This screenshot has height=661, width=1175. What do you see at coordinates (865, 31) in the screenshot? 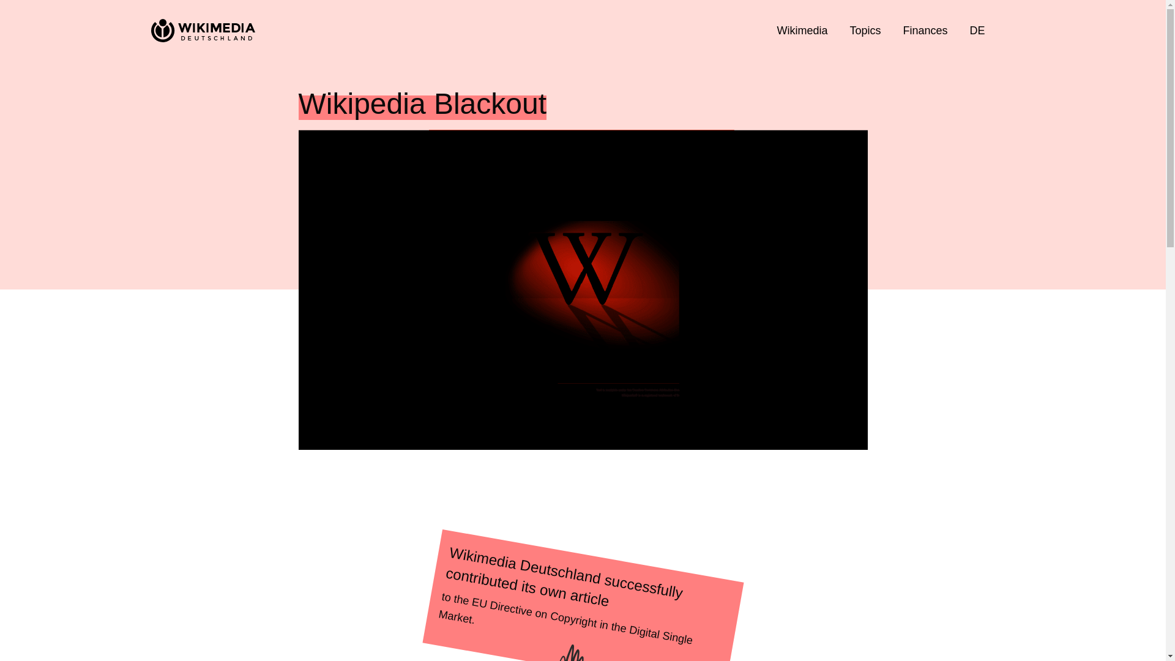
I see `Topics` at bounding box center [865, 31].